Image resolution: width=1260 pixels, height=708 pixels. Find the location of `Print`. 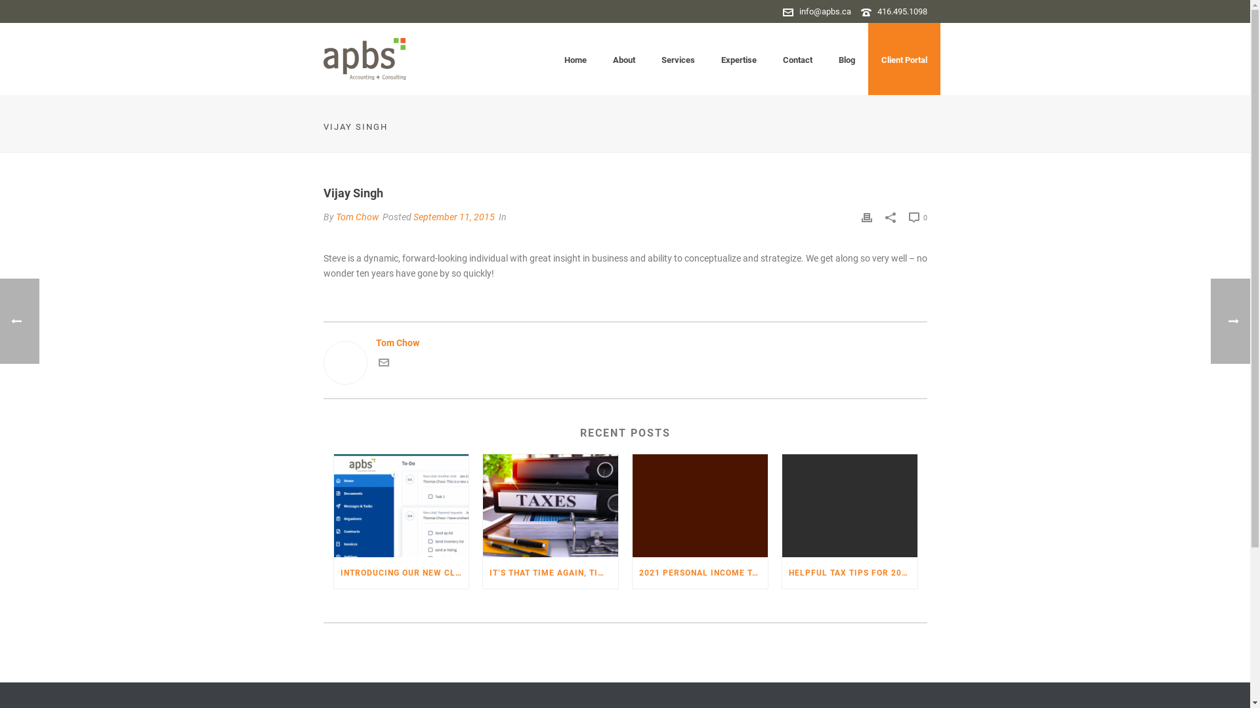

Print is located at coordinates (866, 218).